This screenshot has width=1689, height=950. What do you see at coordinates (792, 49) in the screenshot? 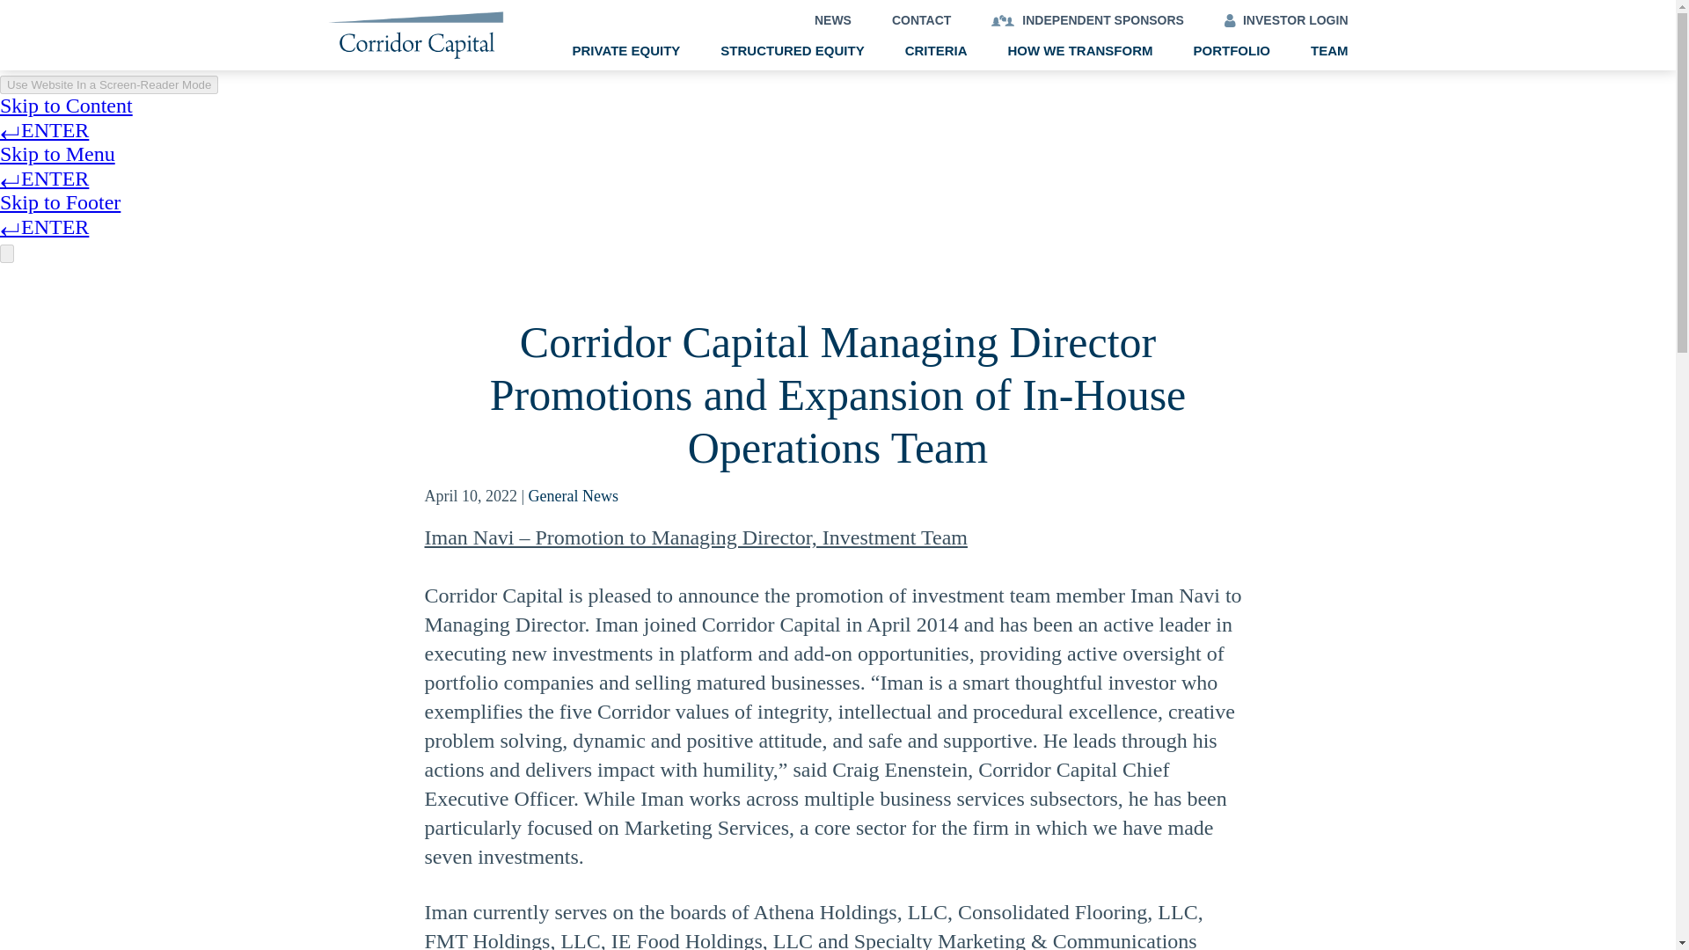
I see `STRUCTURED EQUITY` at bounding box center [792, 49].